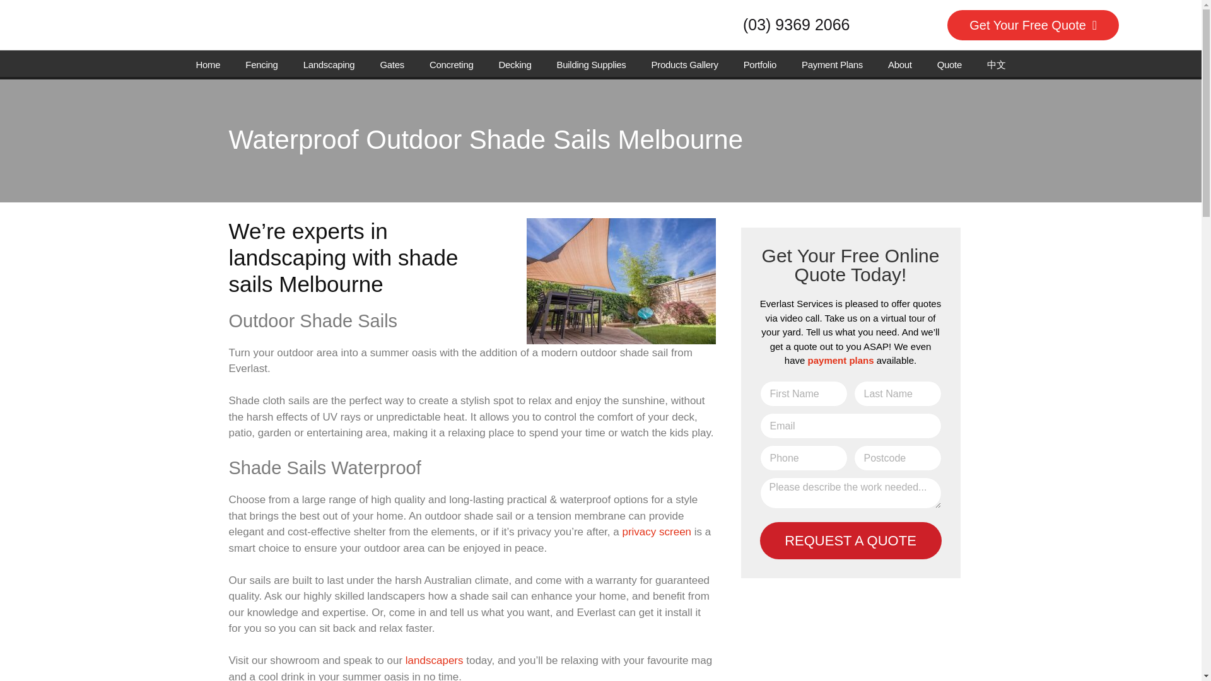  I want to click on Payment Plans, so click(833, 64).